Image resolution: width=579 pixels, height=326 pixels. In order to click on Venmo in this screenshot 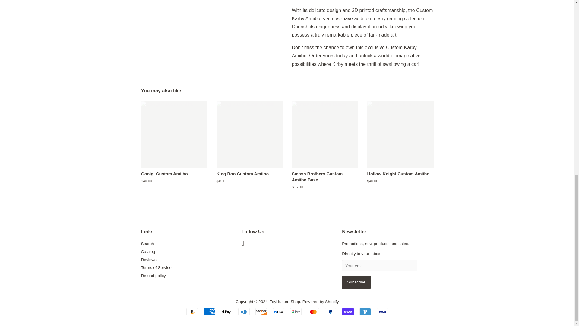, I will do `click(365, 312)`.